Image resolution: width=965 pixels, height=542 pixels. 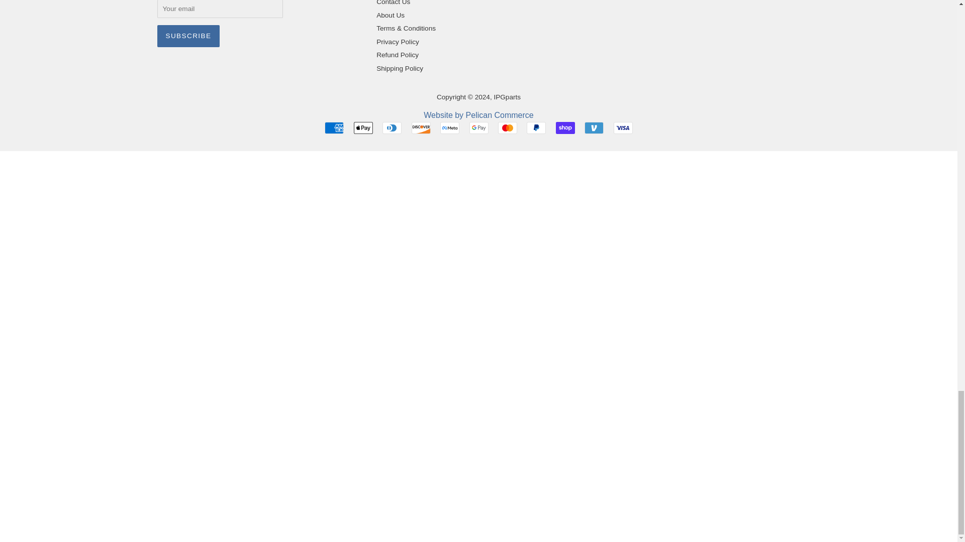 I want to click on Mastercard, so click(x=508, y=127).